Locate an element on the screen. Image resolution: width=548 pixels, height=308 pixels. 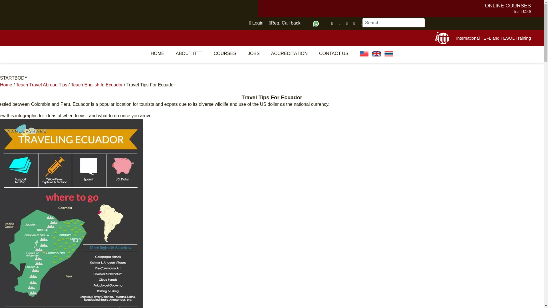
Login is located at coordinates (256, 23).